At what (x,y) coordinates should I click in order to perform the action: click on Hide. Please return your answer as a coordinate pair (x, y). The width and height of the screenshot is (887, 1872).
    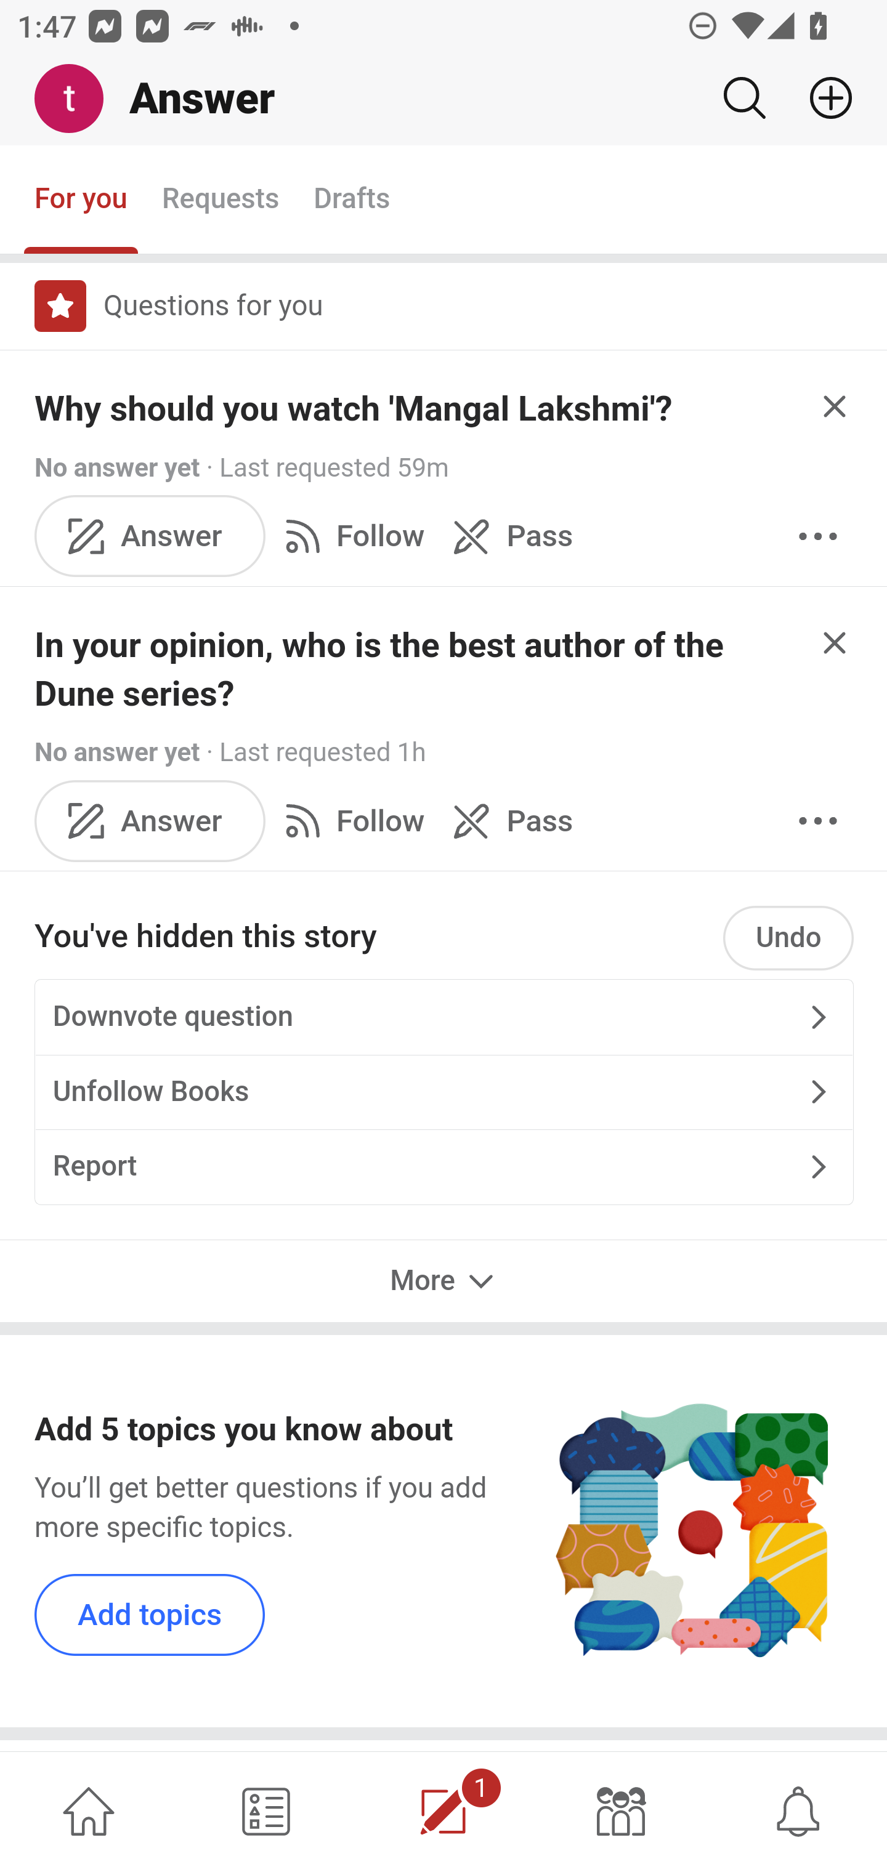
    Looking at the image, I should click on (835, 406).